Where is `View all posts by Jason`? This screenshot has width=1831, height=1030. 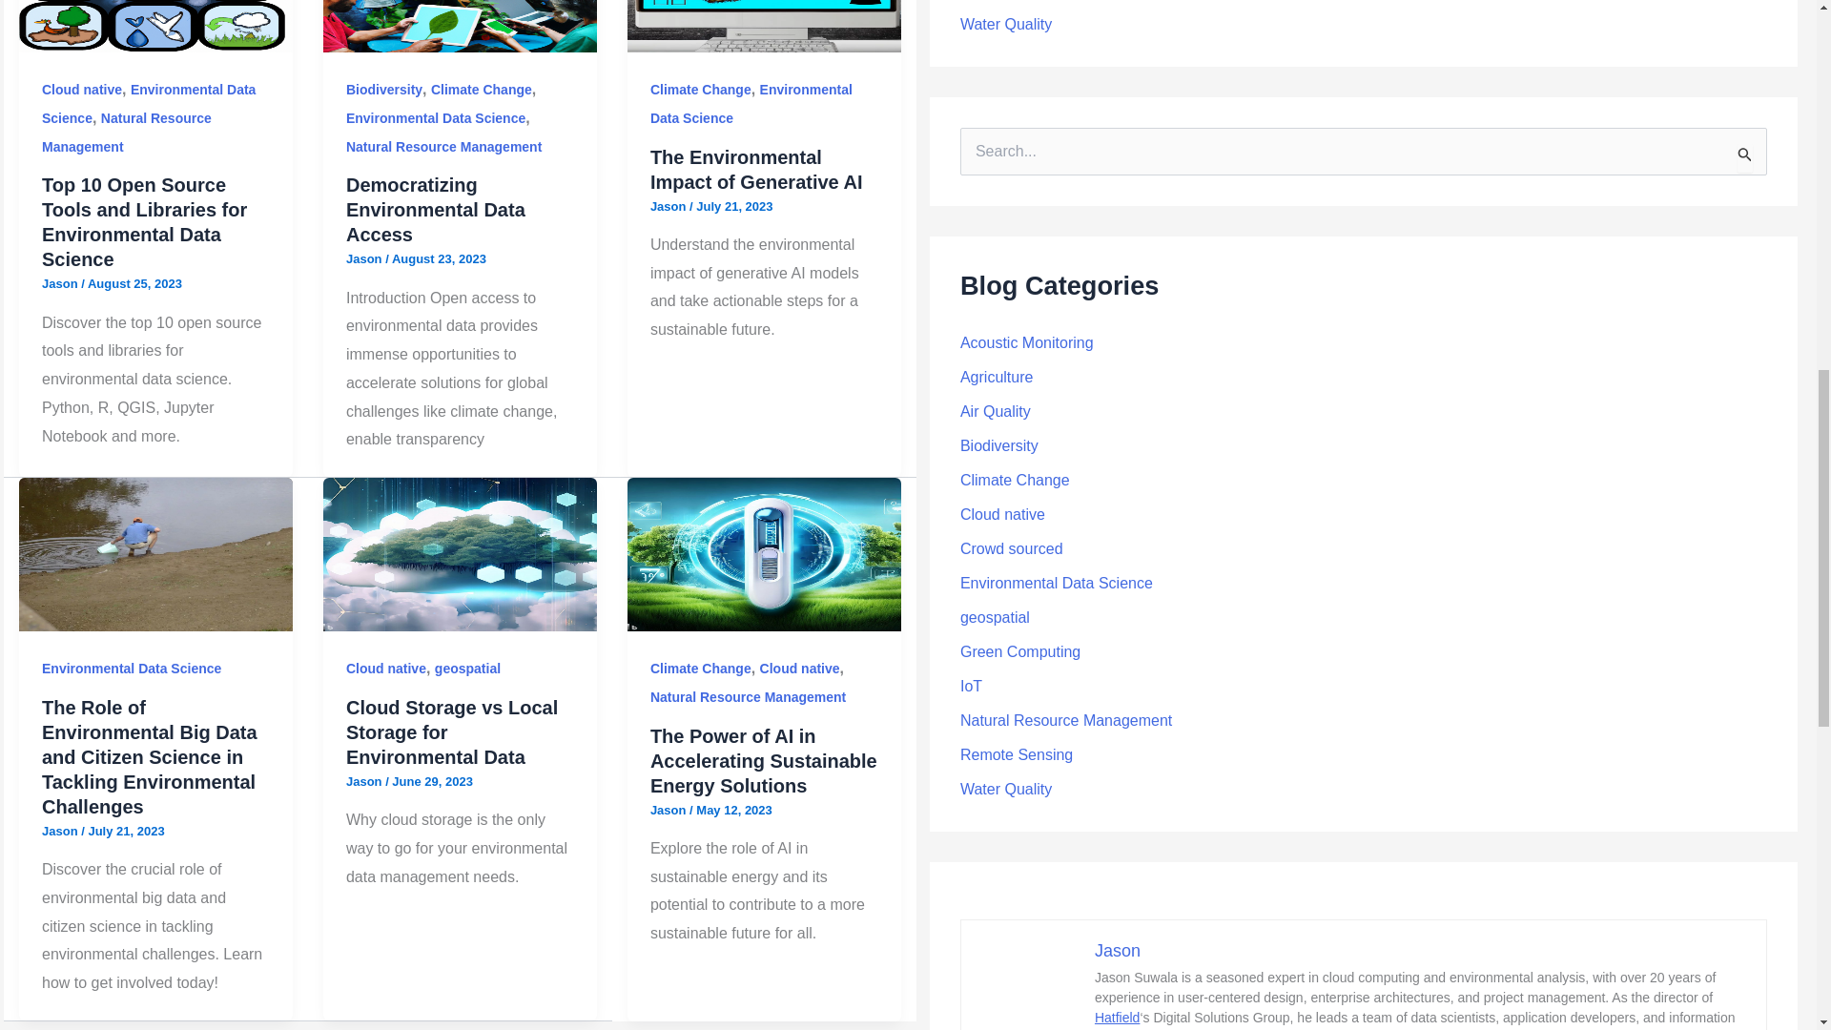
View all posts by Jason is located at coordinates (669, 206).